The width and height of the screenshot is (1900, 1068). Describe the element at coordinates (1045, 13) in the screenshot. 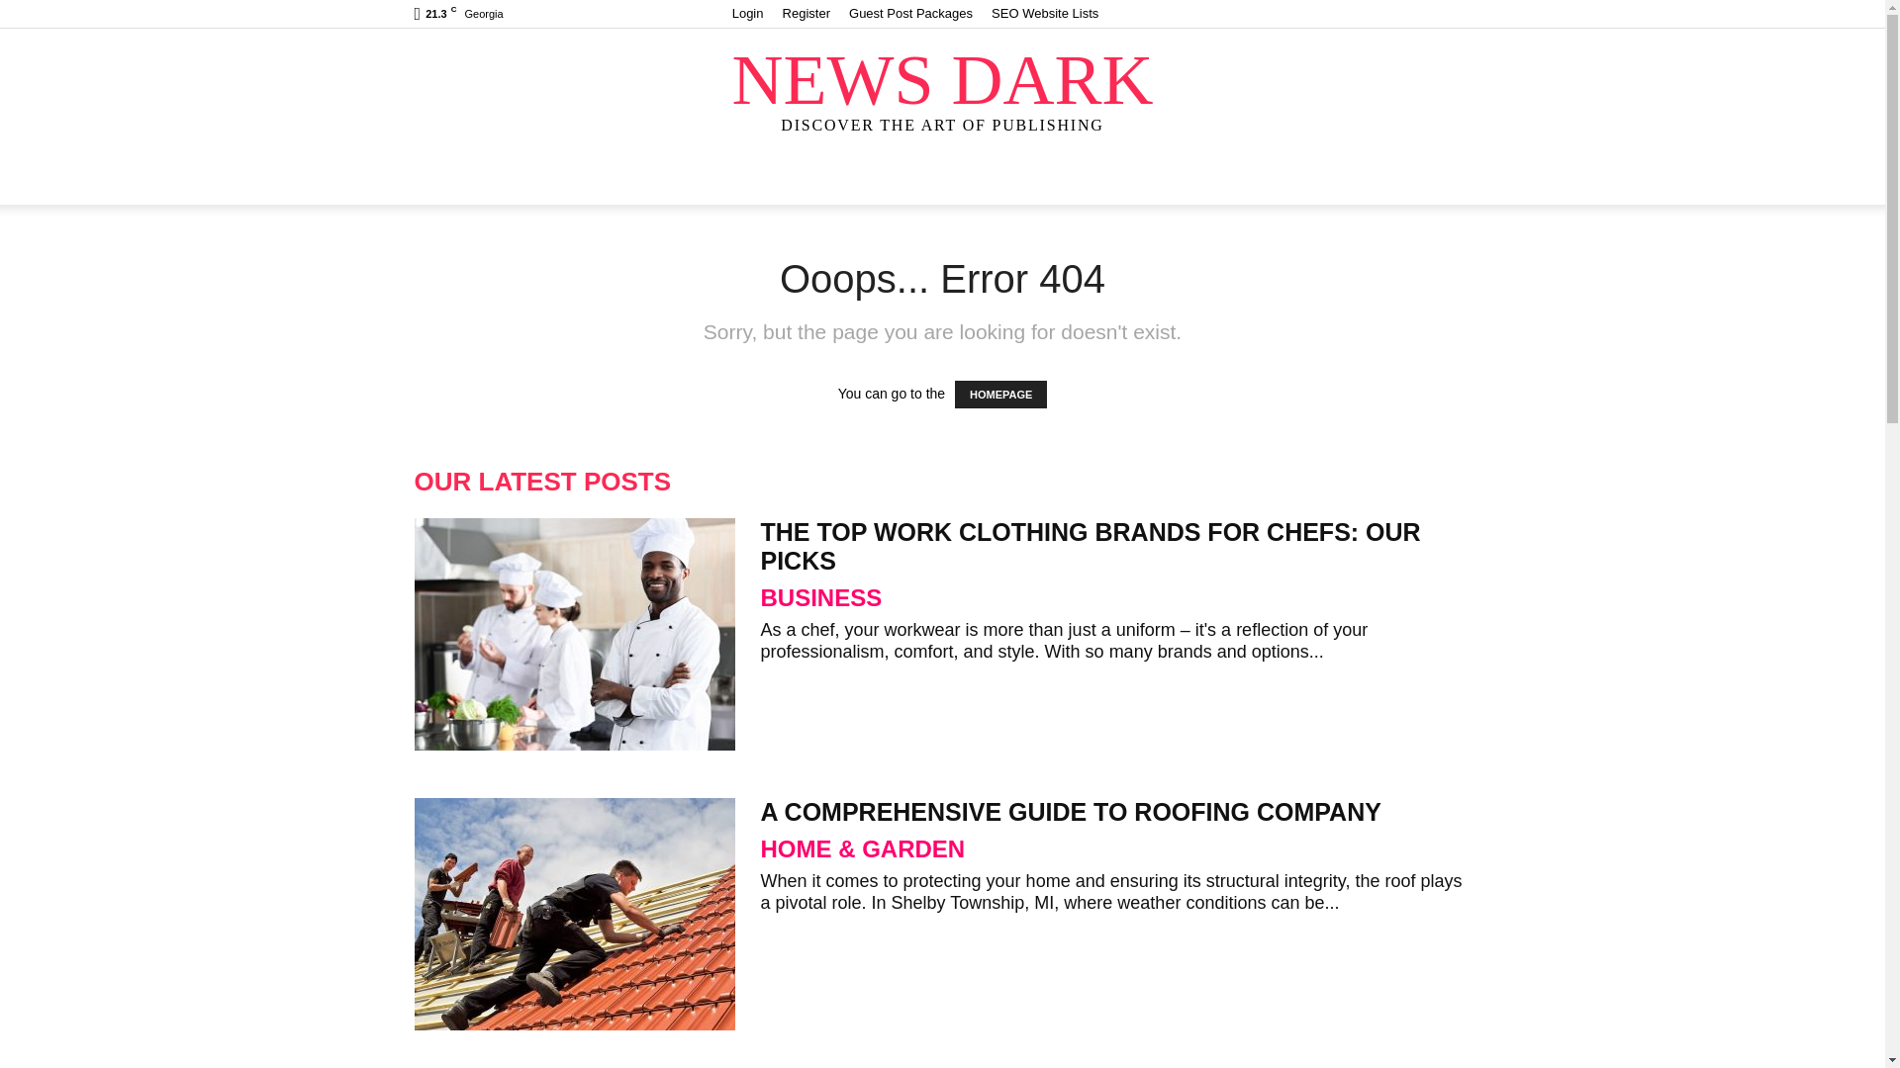

I see `SEO Website Lists` at that location.